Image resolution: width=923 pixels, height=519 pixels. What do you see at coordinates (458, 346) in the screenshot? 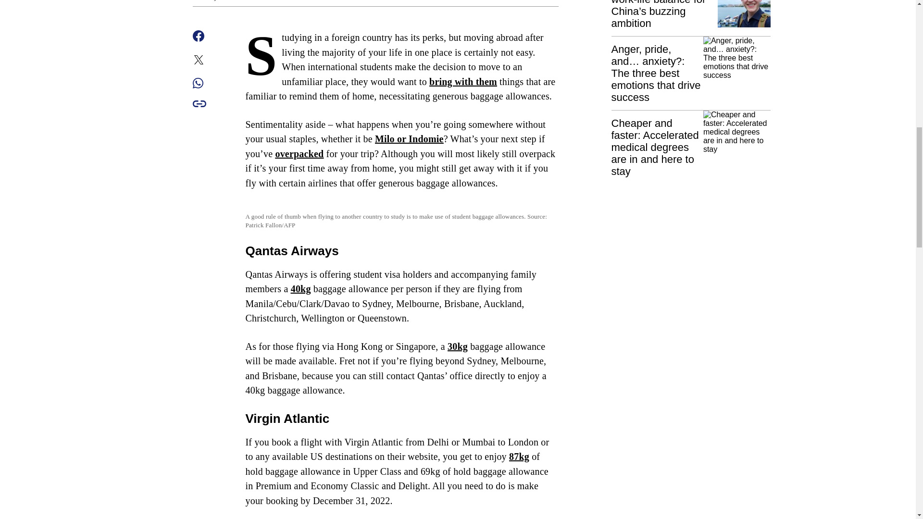
I see `30kg` at bounding box center [458, 346].